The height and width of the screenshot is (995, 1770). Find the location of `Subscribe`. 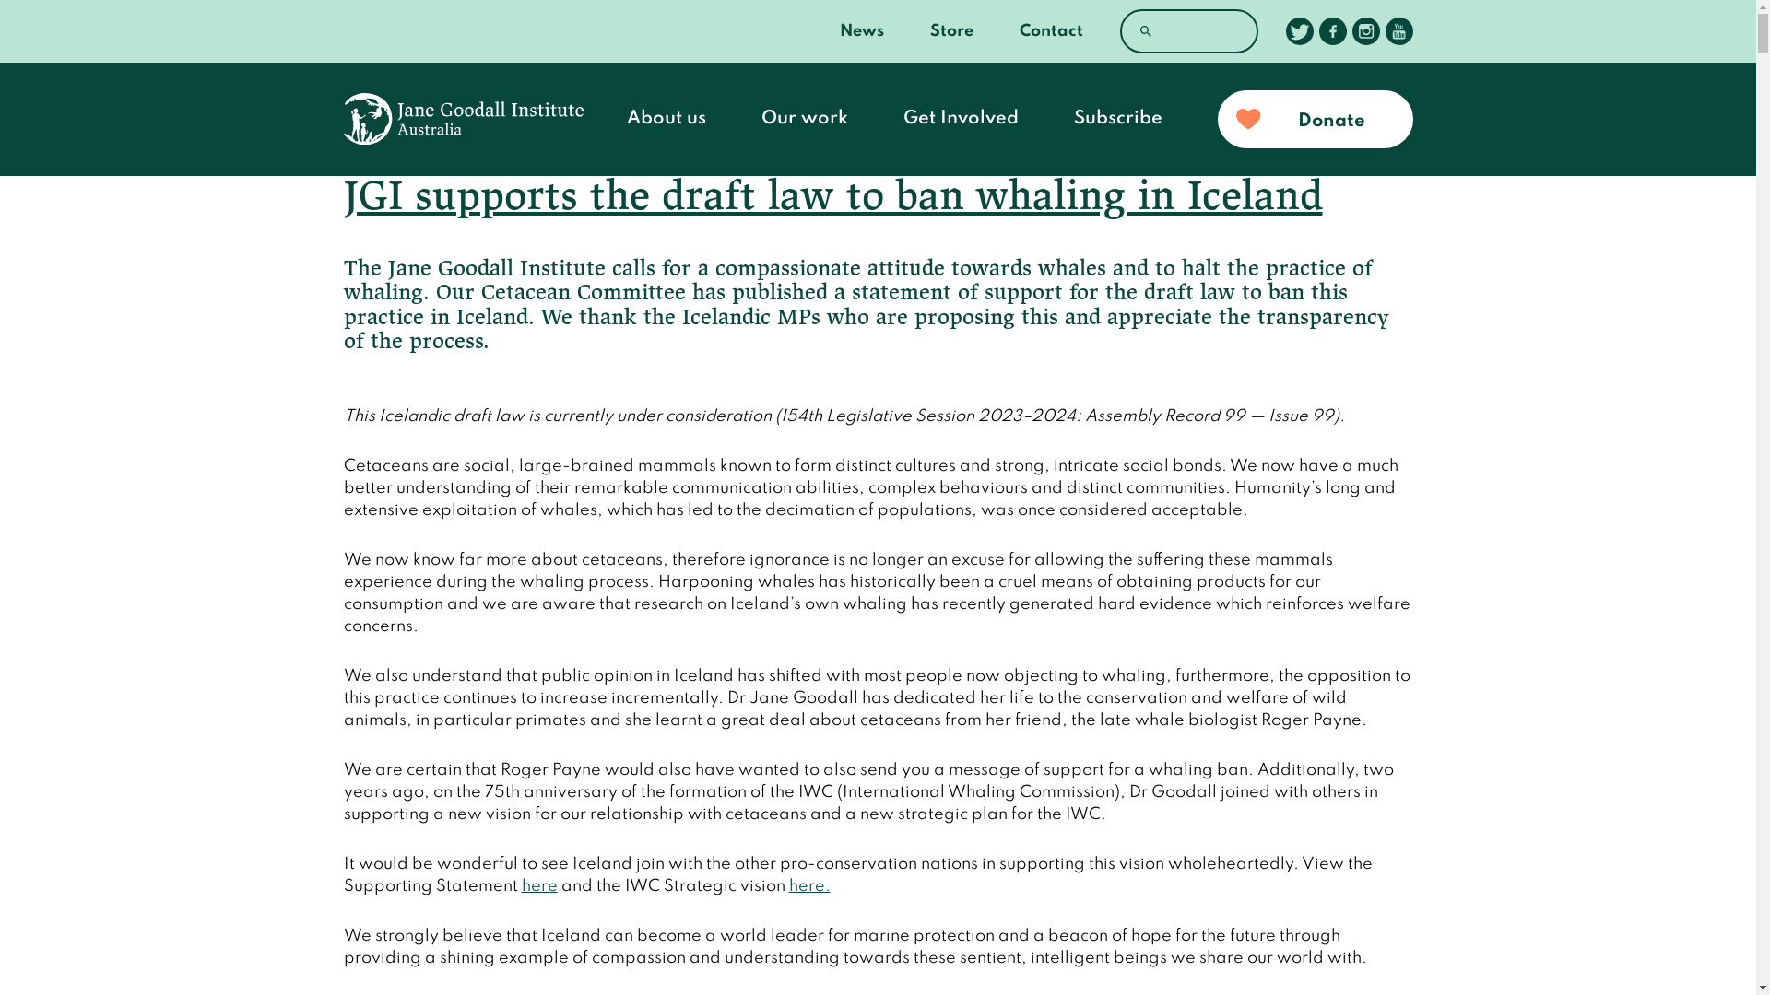

Subscribe is located at coordinates (1118, 119).